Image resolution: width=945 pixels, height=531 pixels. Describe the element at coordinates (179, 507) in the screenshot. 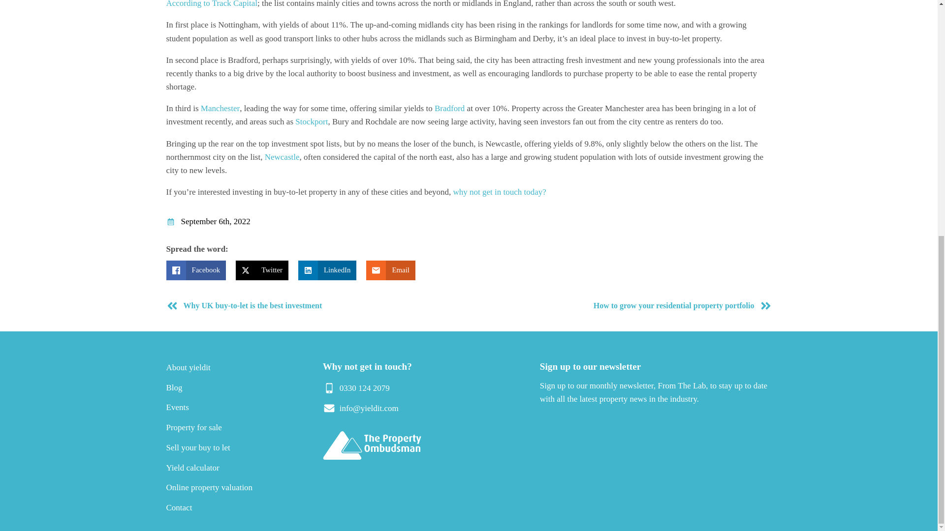

I see `Contact` at that location.